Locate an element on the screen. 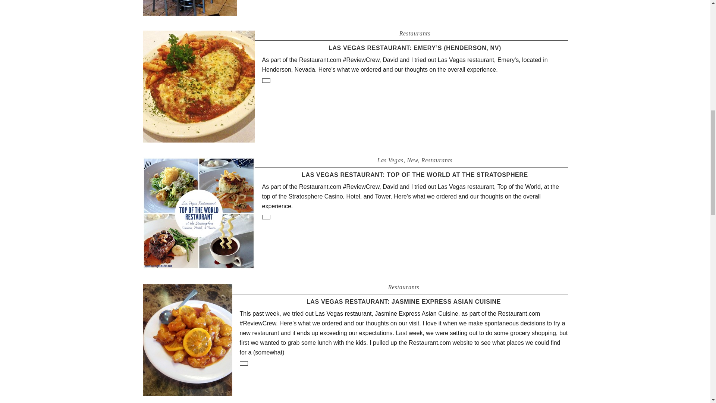  Las Vegas is located at coordinates (390, 160).